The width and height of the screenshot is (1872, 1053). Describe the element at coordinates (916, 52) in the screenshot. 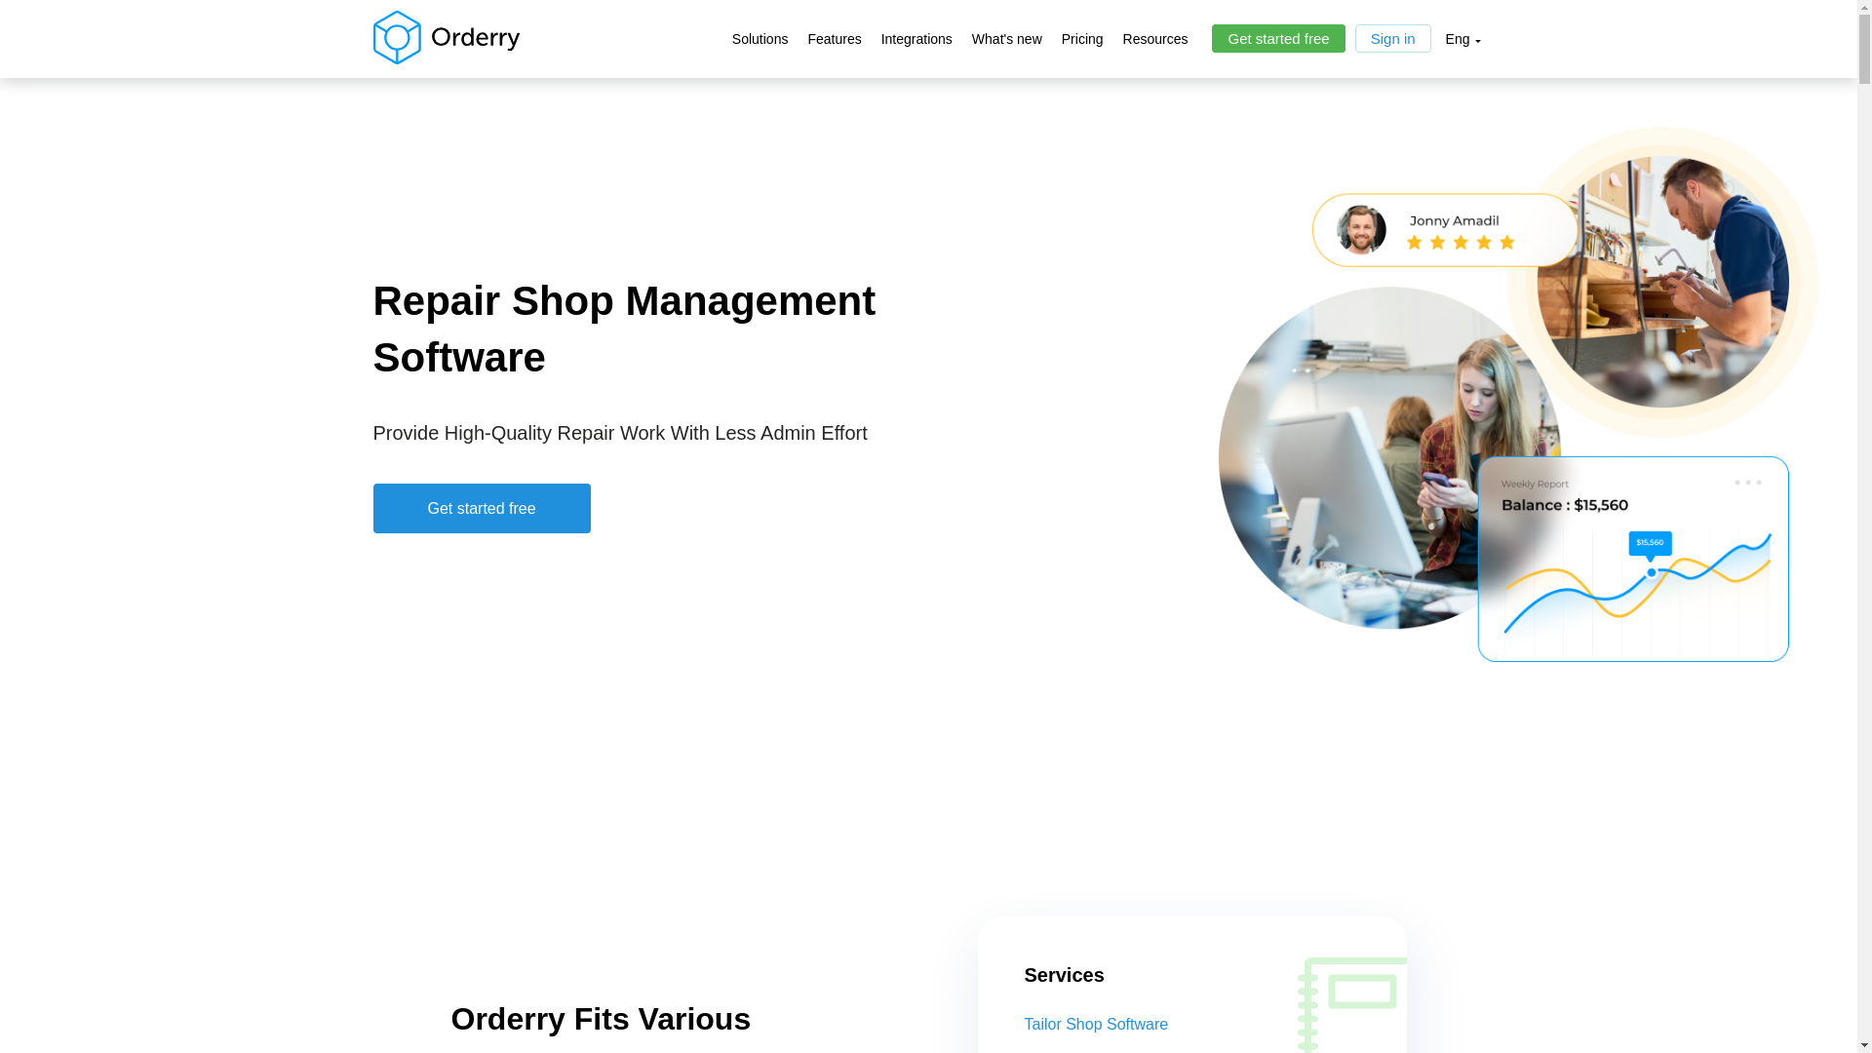

I see `Integrations` at that location.